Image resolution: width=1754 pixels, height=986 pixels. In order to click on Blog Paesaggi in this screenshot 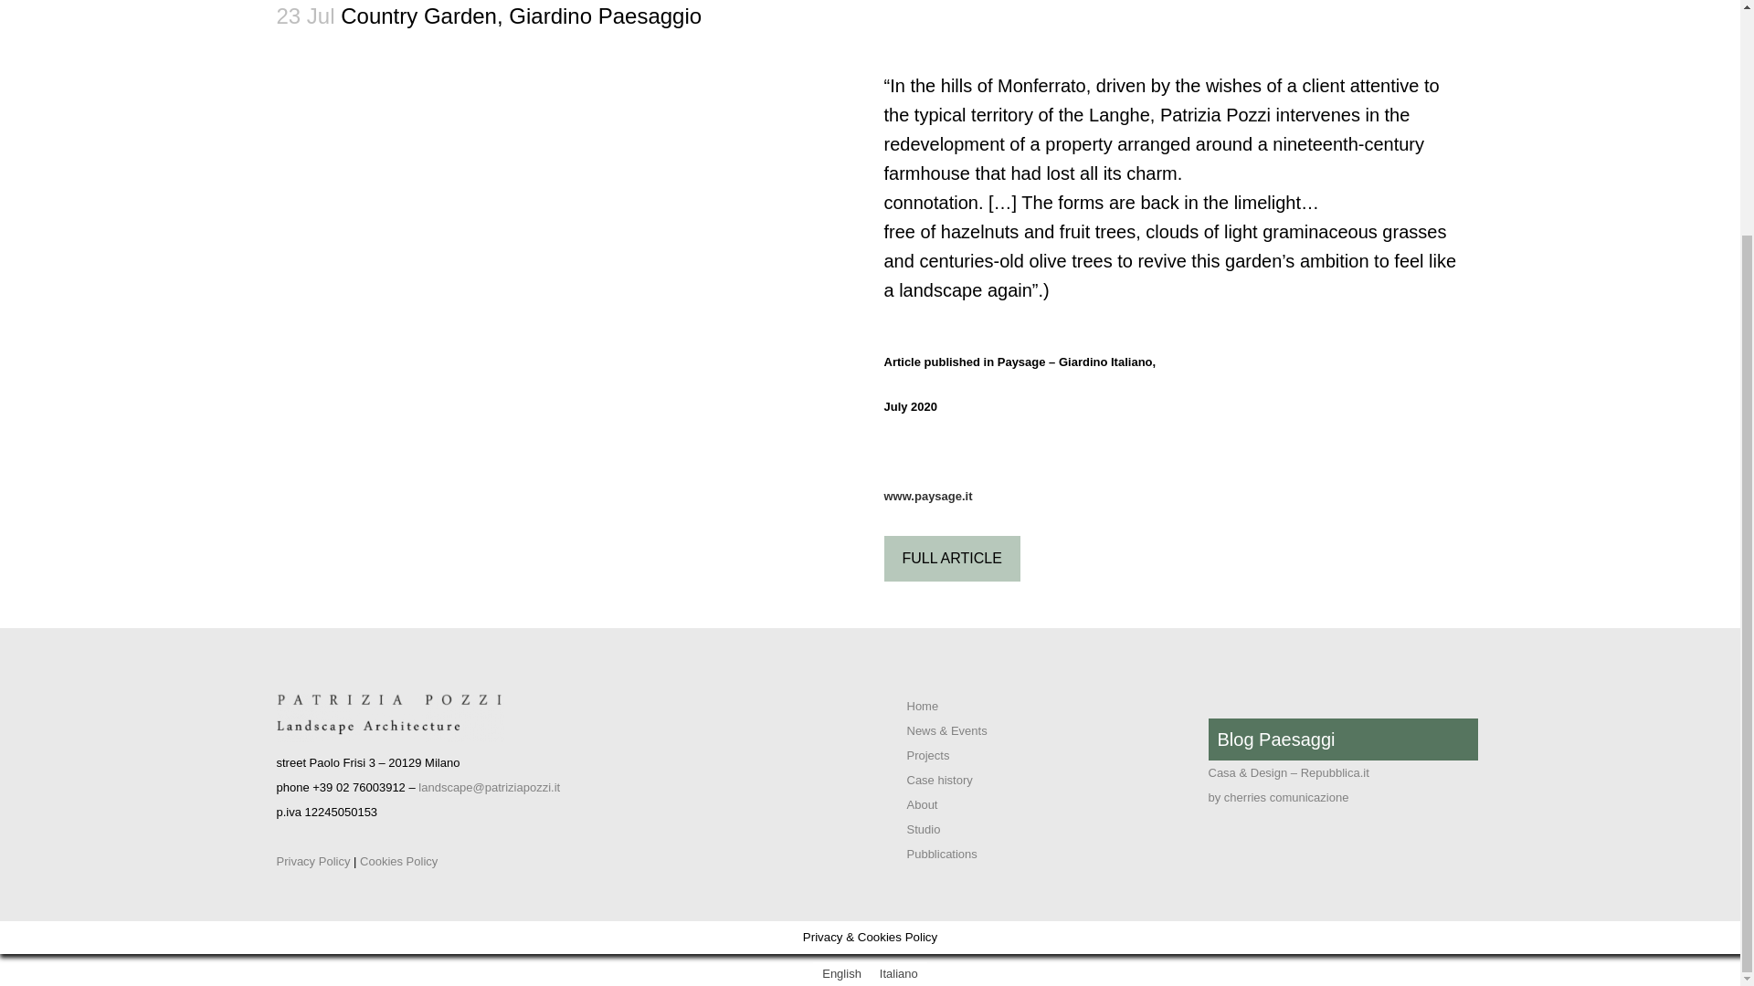, I will do `click(1275, 739)`.